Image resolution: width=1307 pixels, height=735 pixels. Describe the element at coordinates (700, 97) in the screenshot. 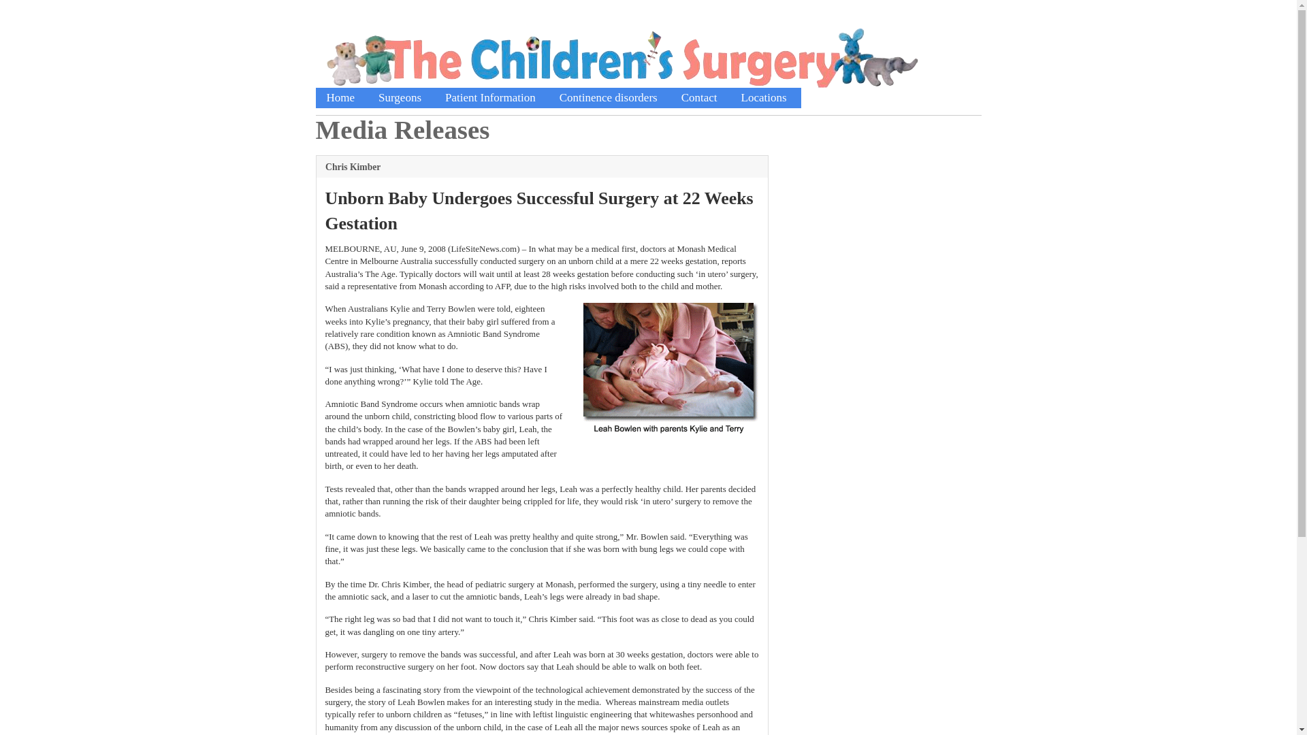

I see `Contact` at that location.